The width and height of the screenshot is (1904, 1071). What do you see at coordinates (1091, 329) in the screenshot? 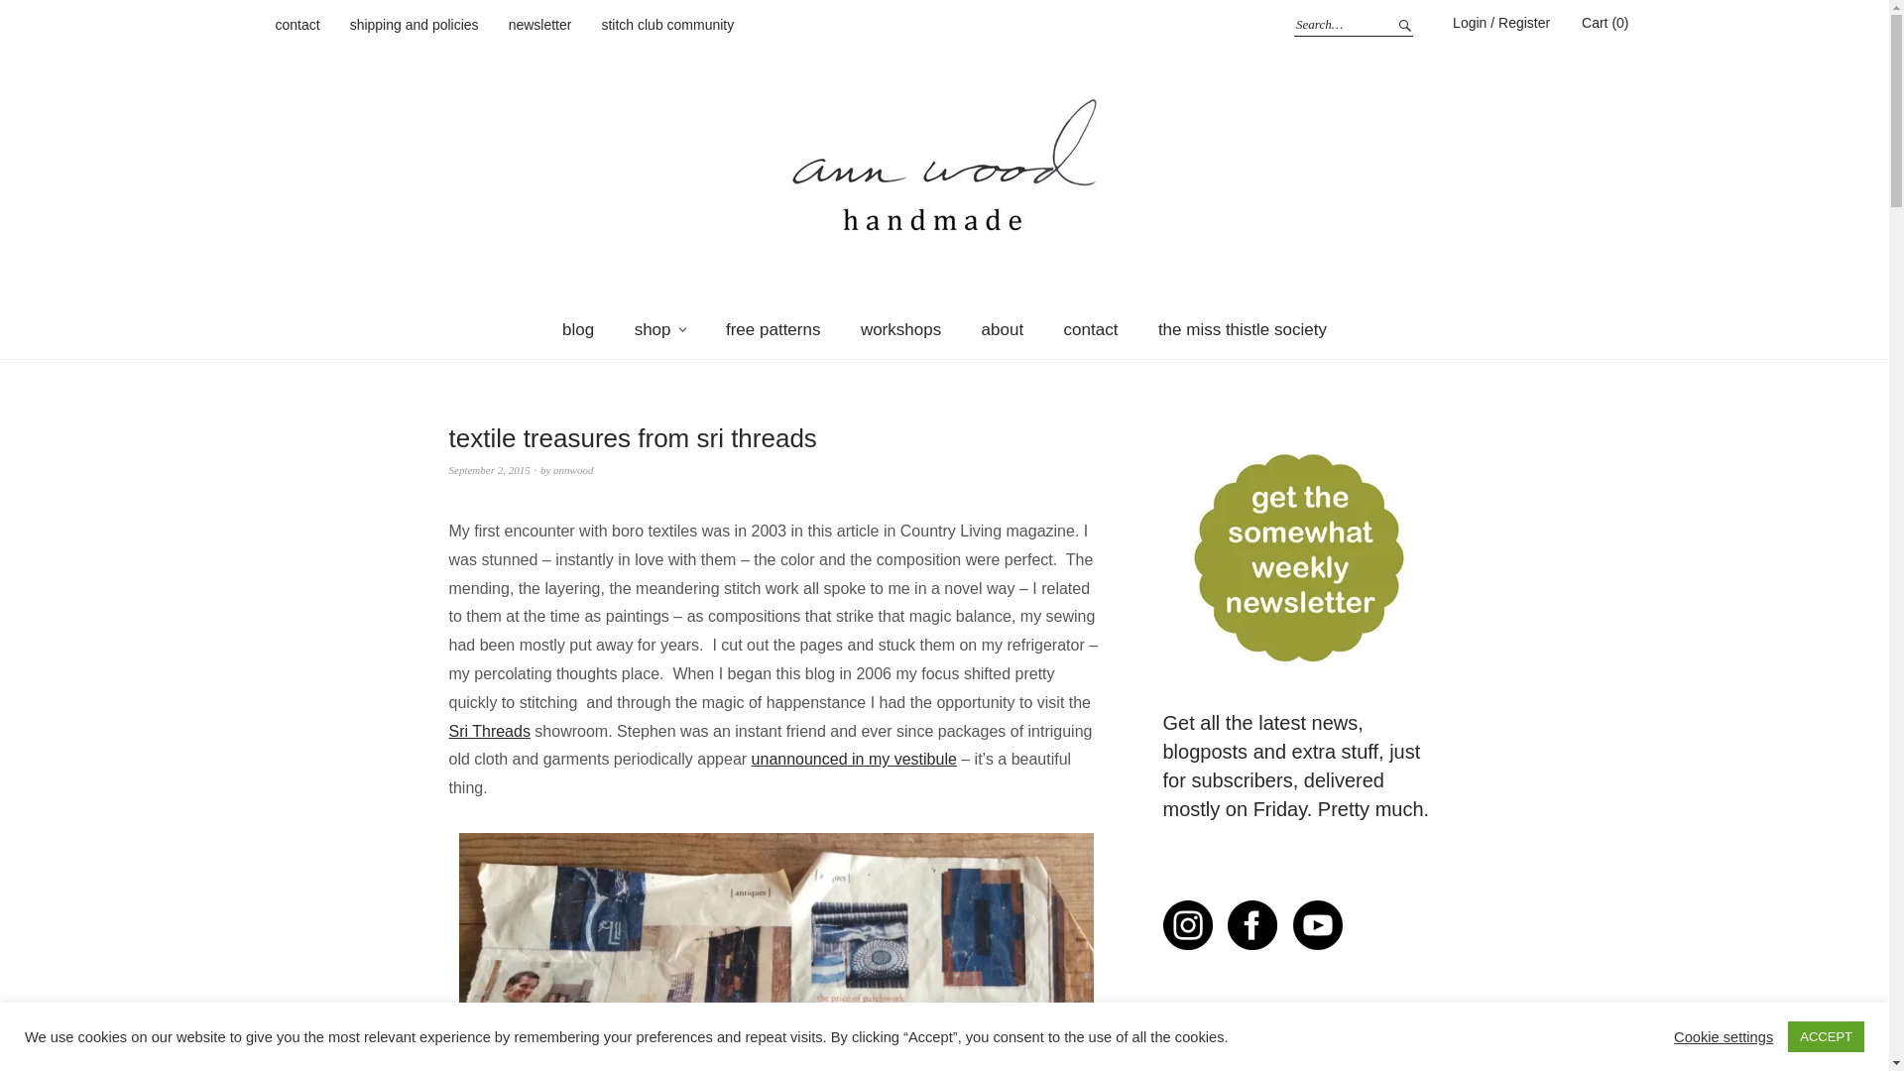
I see `contact` at bounding box center [1091, 329].